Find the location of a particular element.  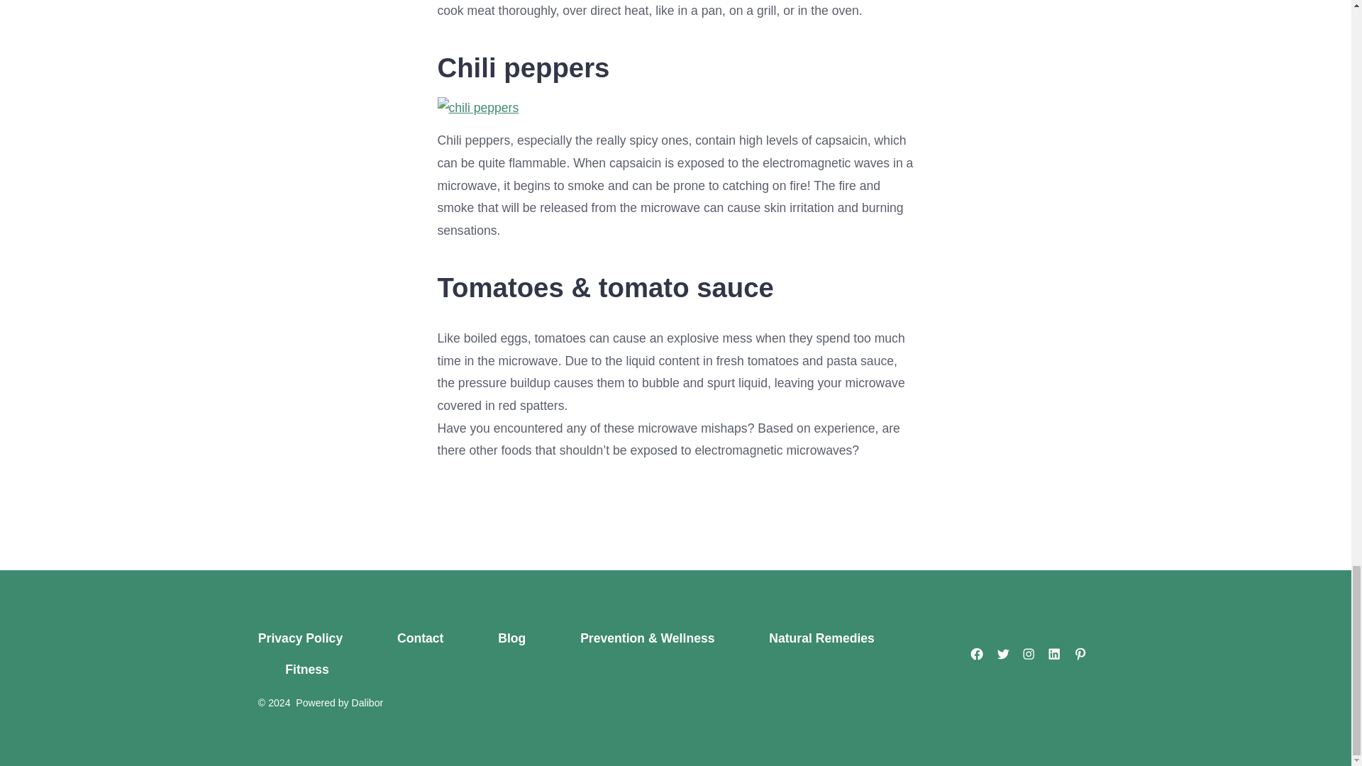

Open Twitter in a new tab is located at coordinates (1003, 653).